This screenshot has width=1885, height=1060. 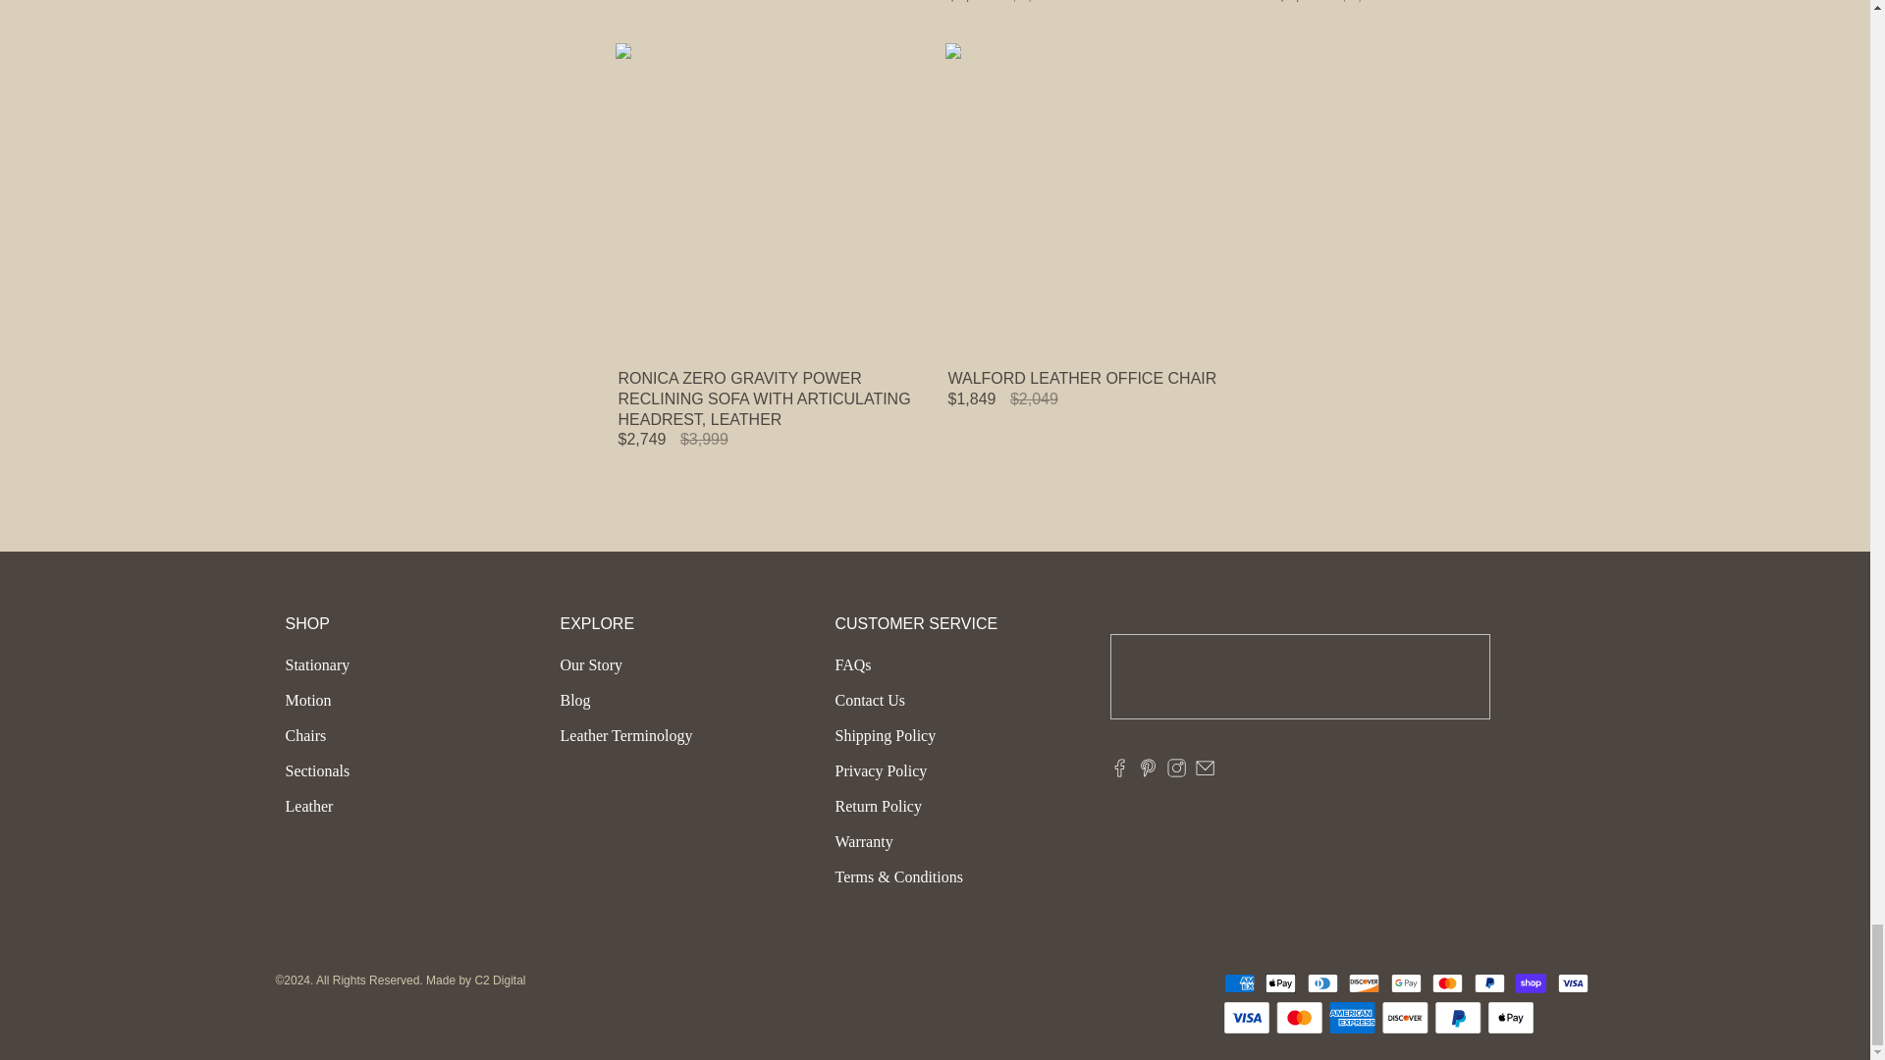 I want to click on PayPal, so click(x=1492, y=983).